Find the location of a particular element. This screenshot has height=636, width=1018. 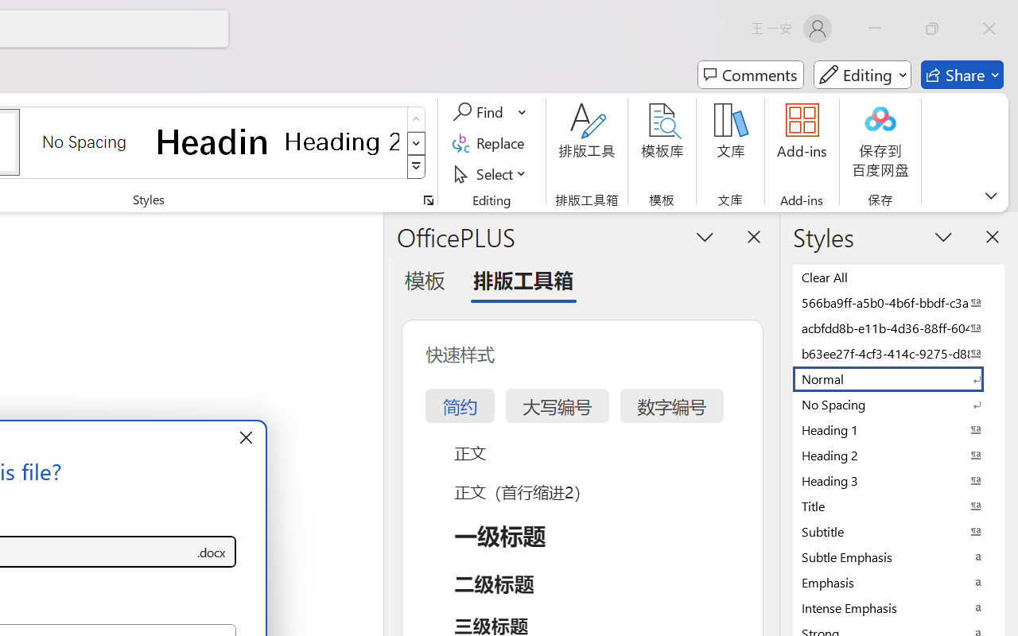

Heading 3 is located at coordinates (899, 480).